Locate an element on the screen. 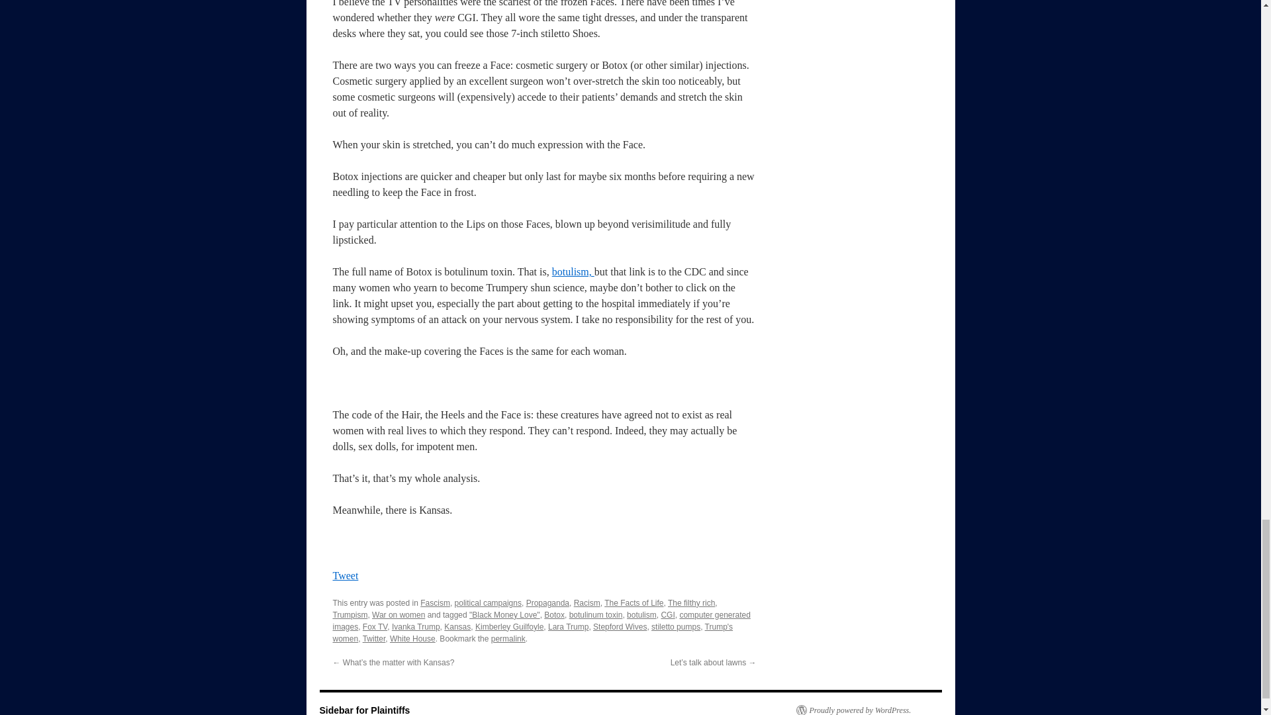 This screenshot has width=1271, height=715. Racism is located at coordinates (587, 602).